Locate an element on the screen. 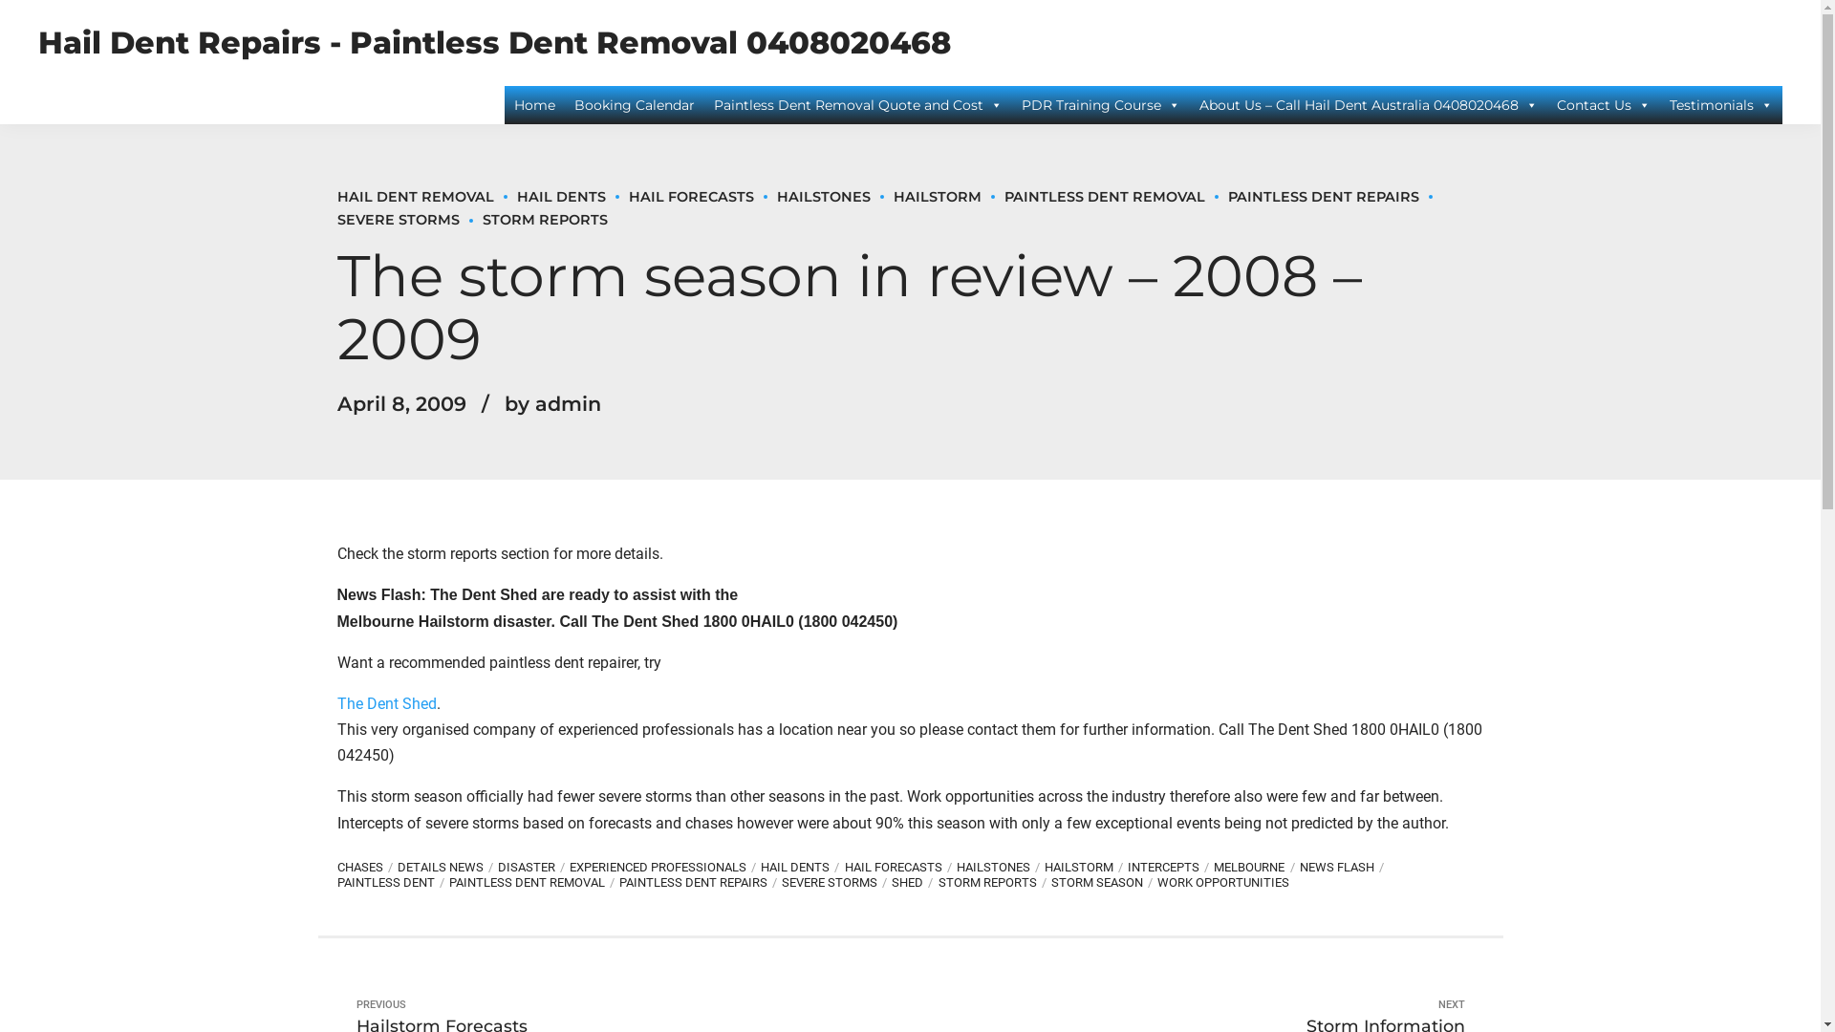  The Dent Shed is located at coordinates (386, 703).